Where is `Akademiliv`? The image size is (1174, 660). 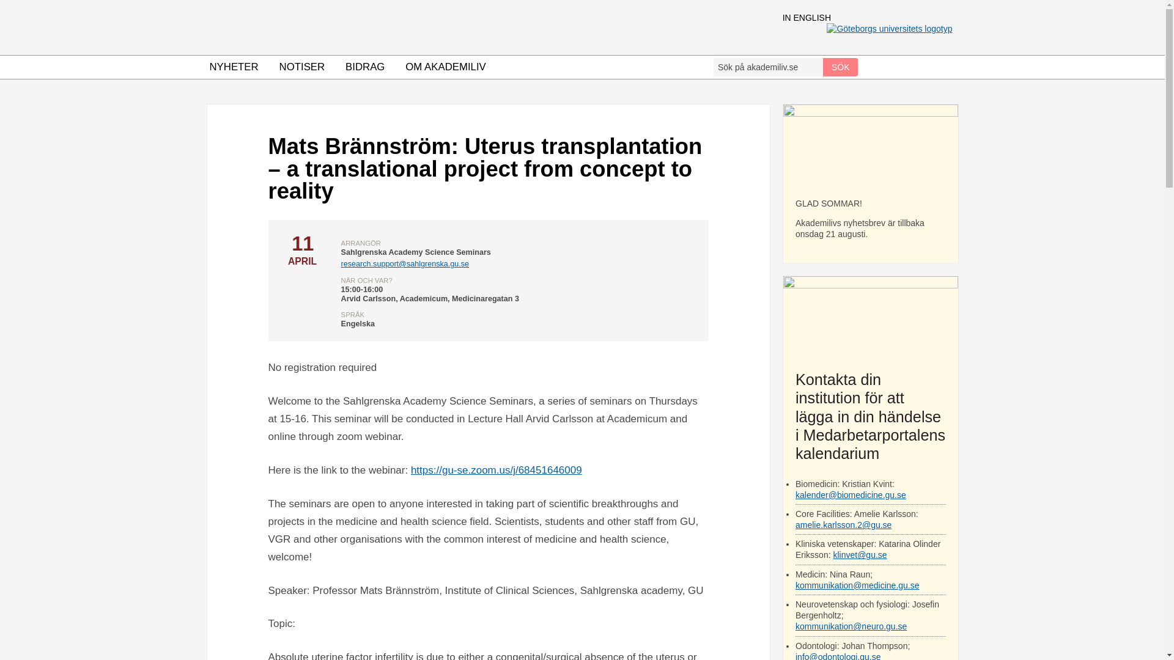
Akademiliv is located at coordinates (455, 27).